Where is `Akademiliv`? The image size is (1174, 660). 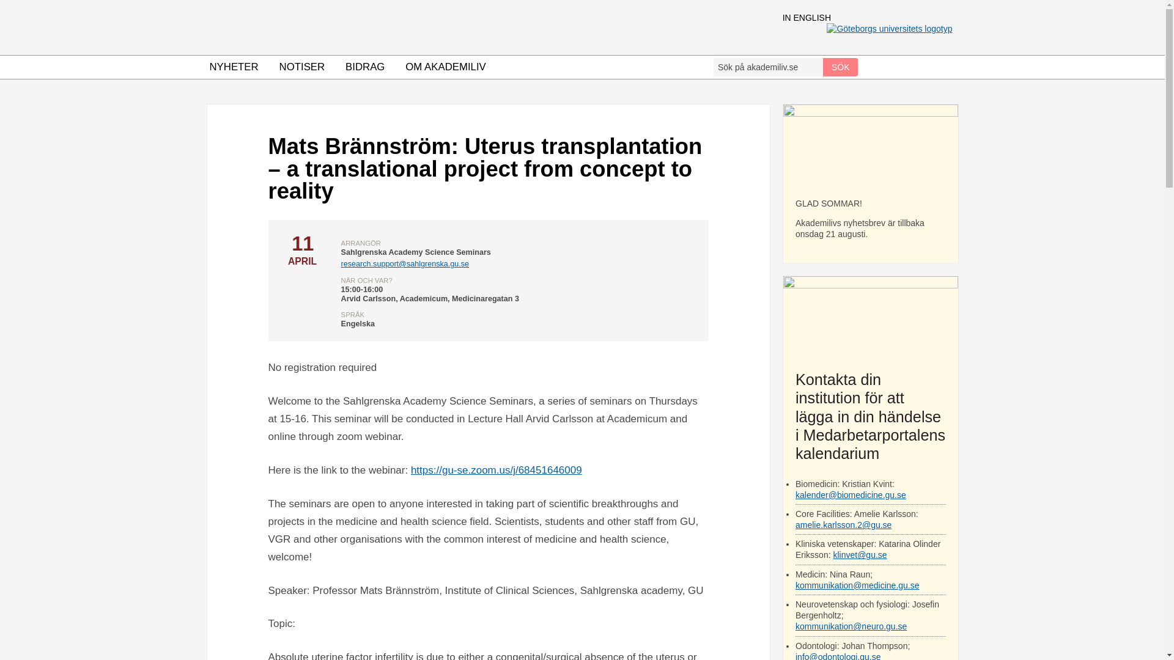
Akademiliv is located at coordinates (455, 27).